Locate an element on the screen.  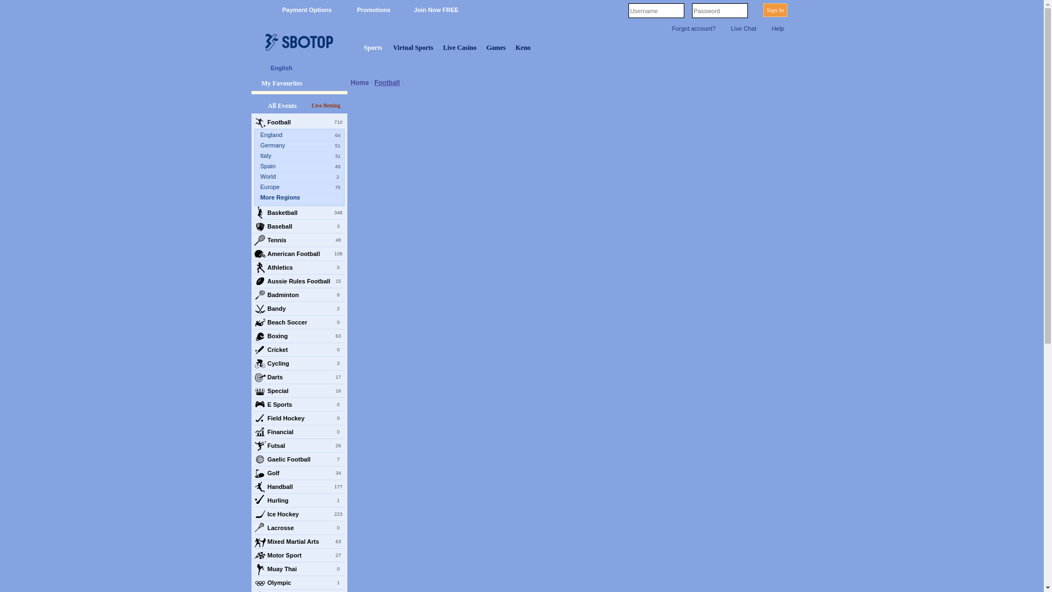
Gaelic Football
7 is located at coordinates (299, 459).